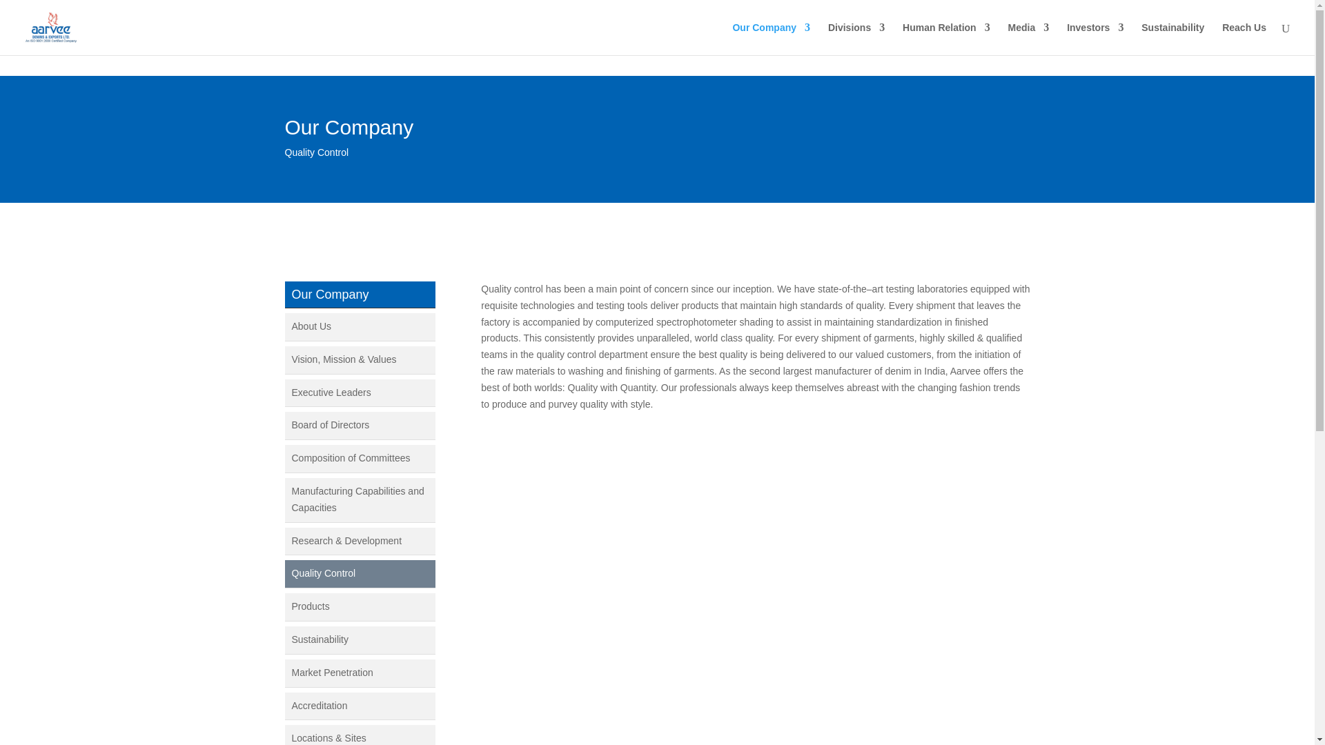  I want to click on Our Company, so click(771, 39).